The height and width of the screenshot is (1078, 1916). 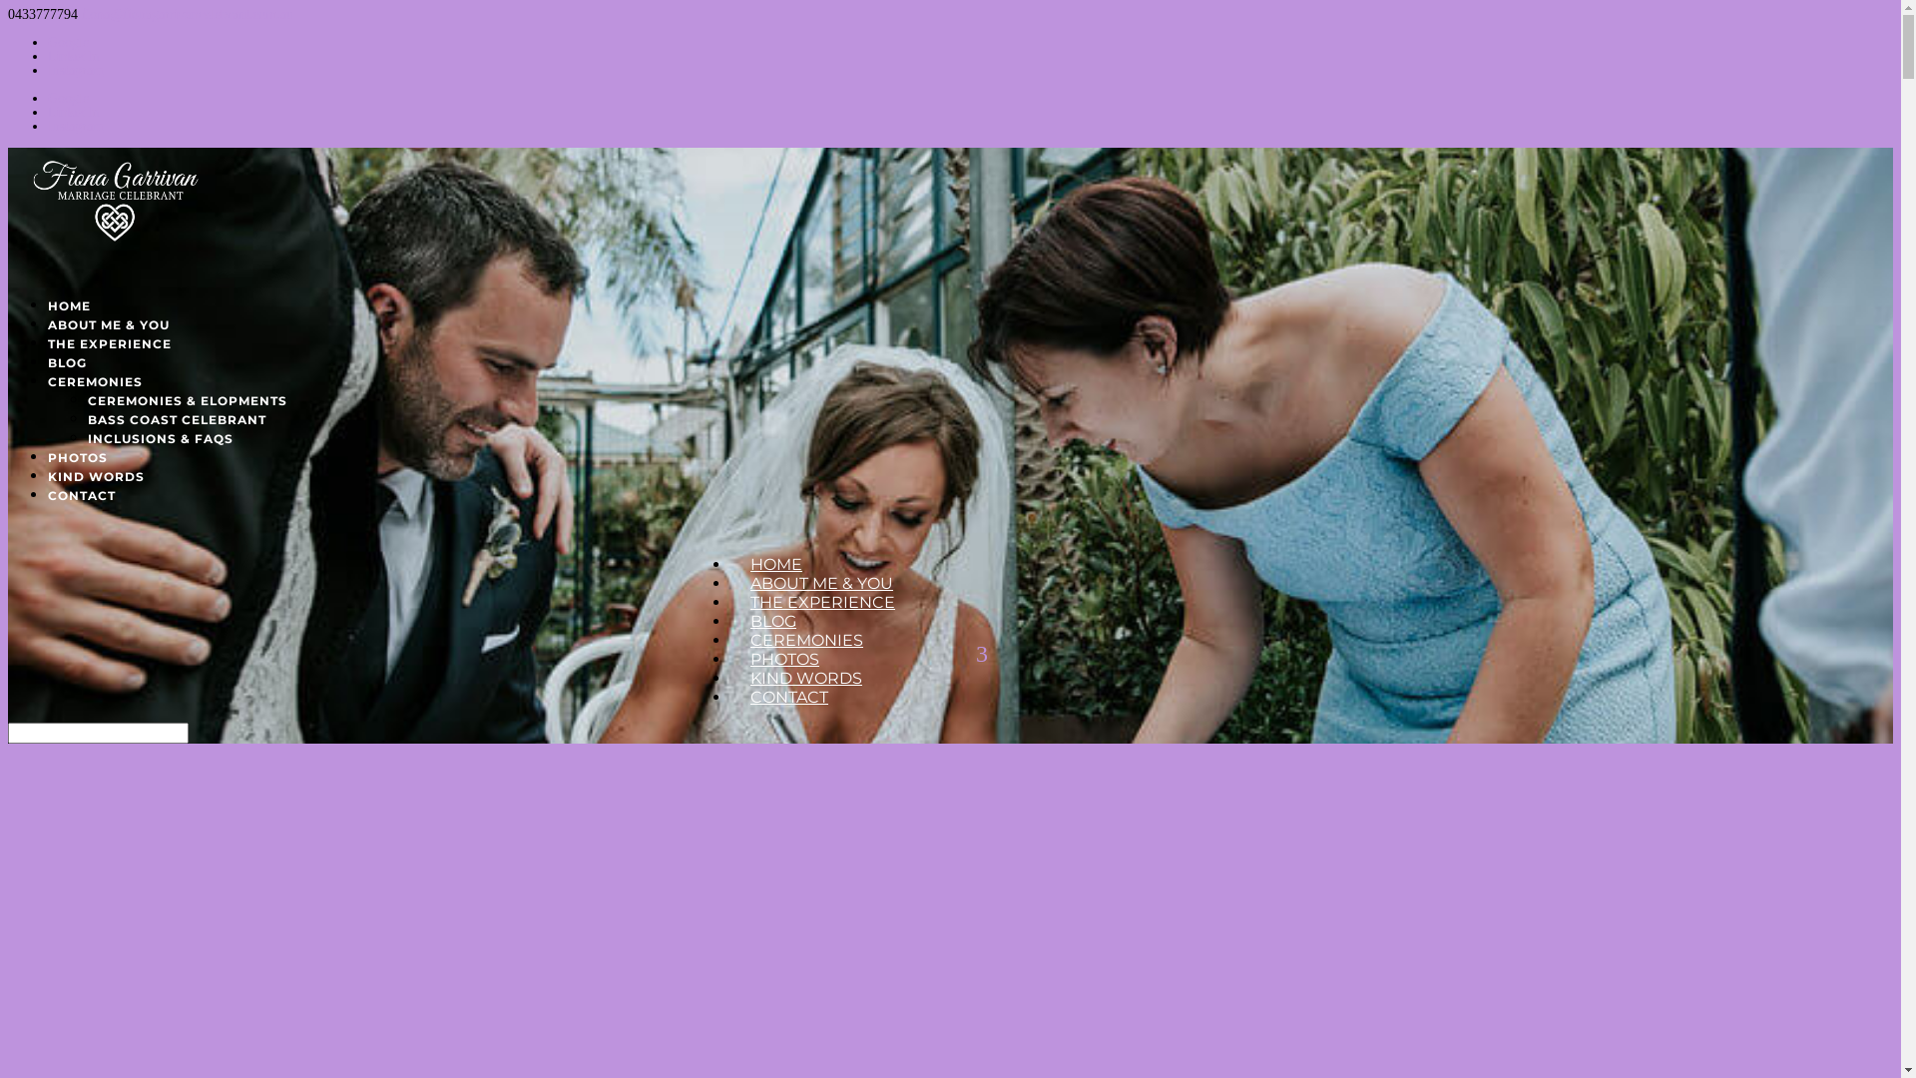 I want to click on BLOG, so click(x=773, y=621).